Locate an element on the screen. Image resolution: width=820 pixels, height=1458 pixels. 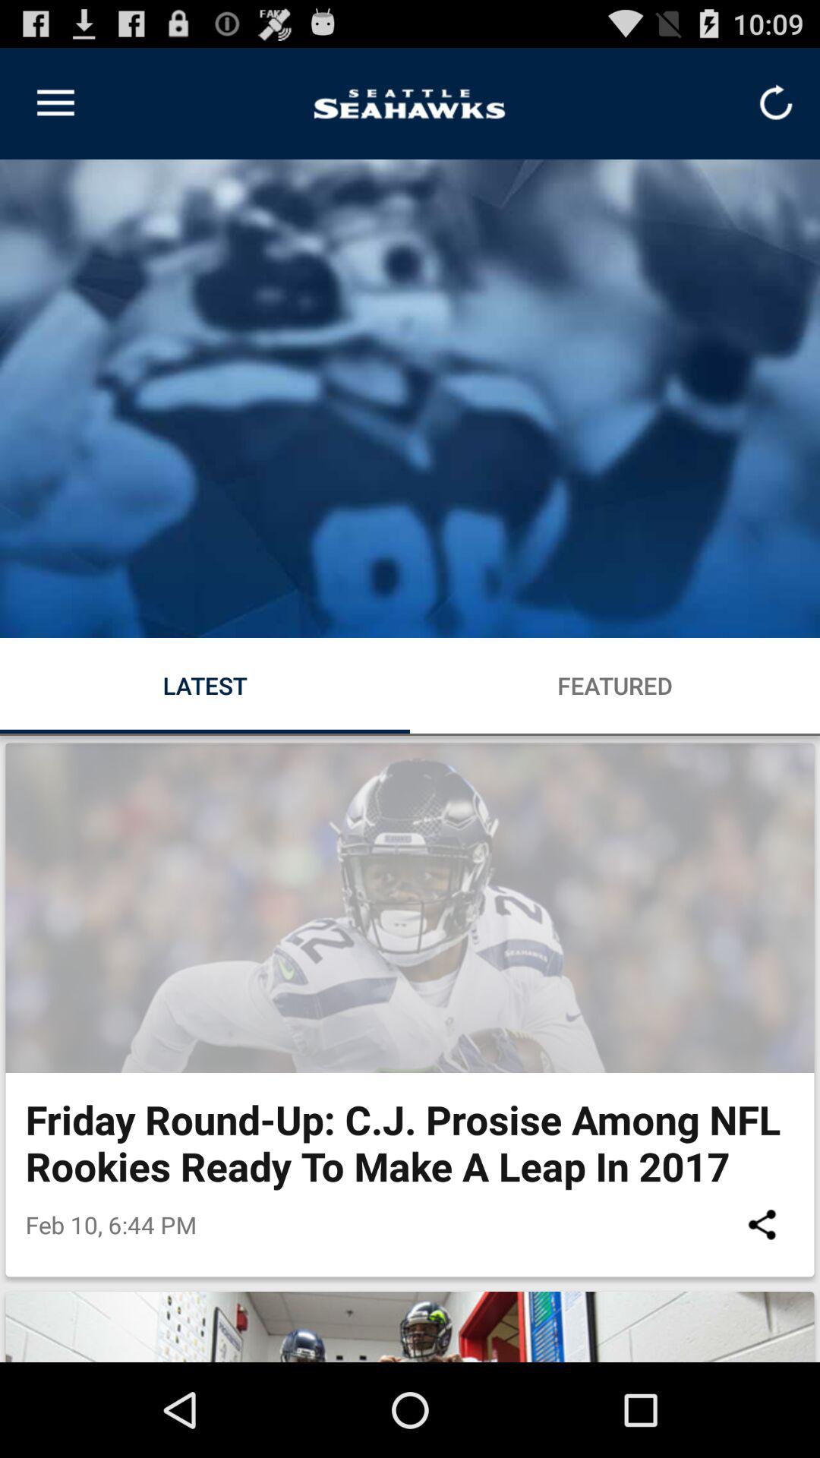
turn off the icon next to feb 10 6 is located at coordinates (762, 1224).